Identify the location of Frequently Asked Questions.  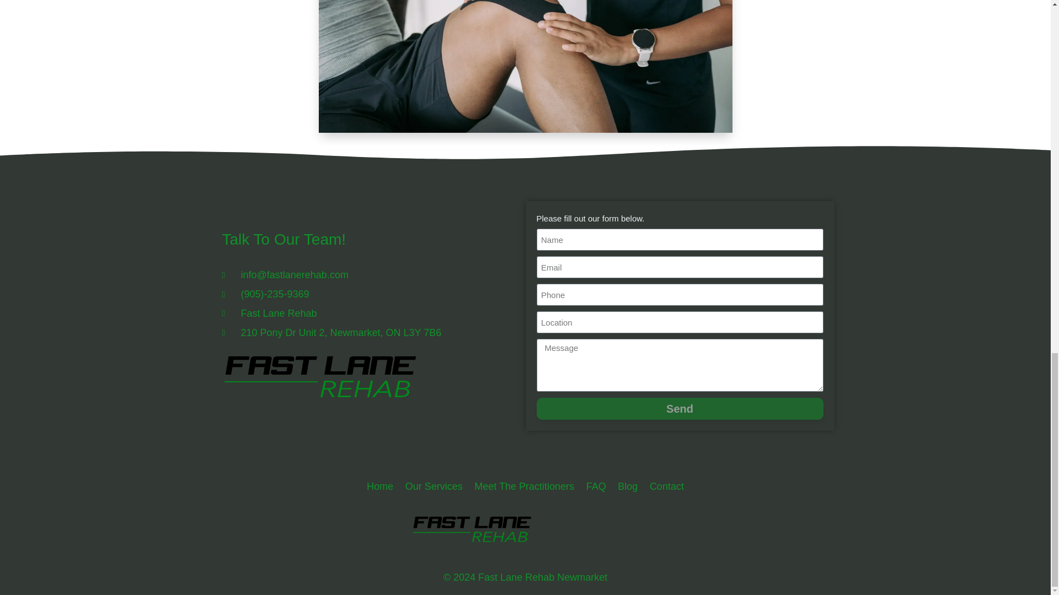
(596, 487).